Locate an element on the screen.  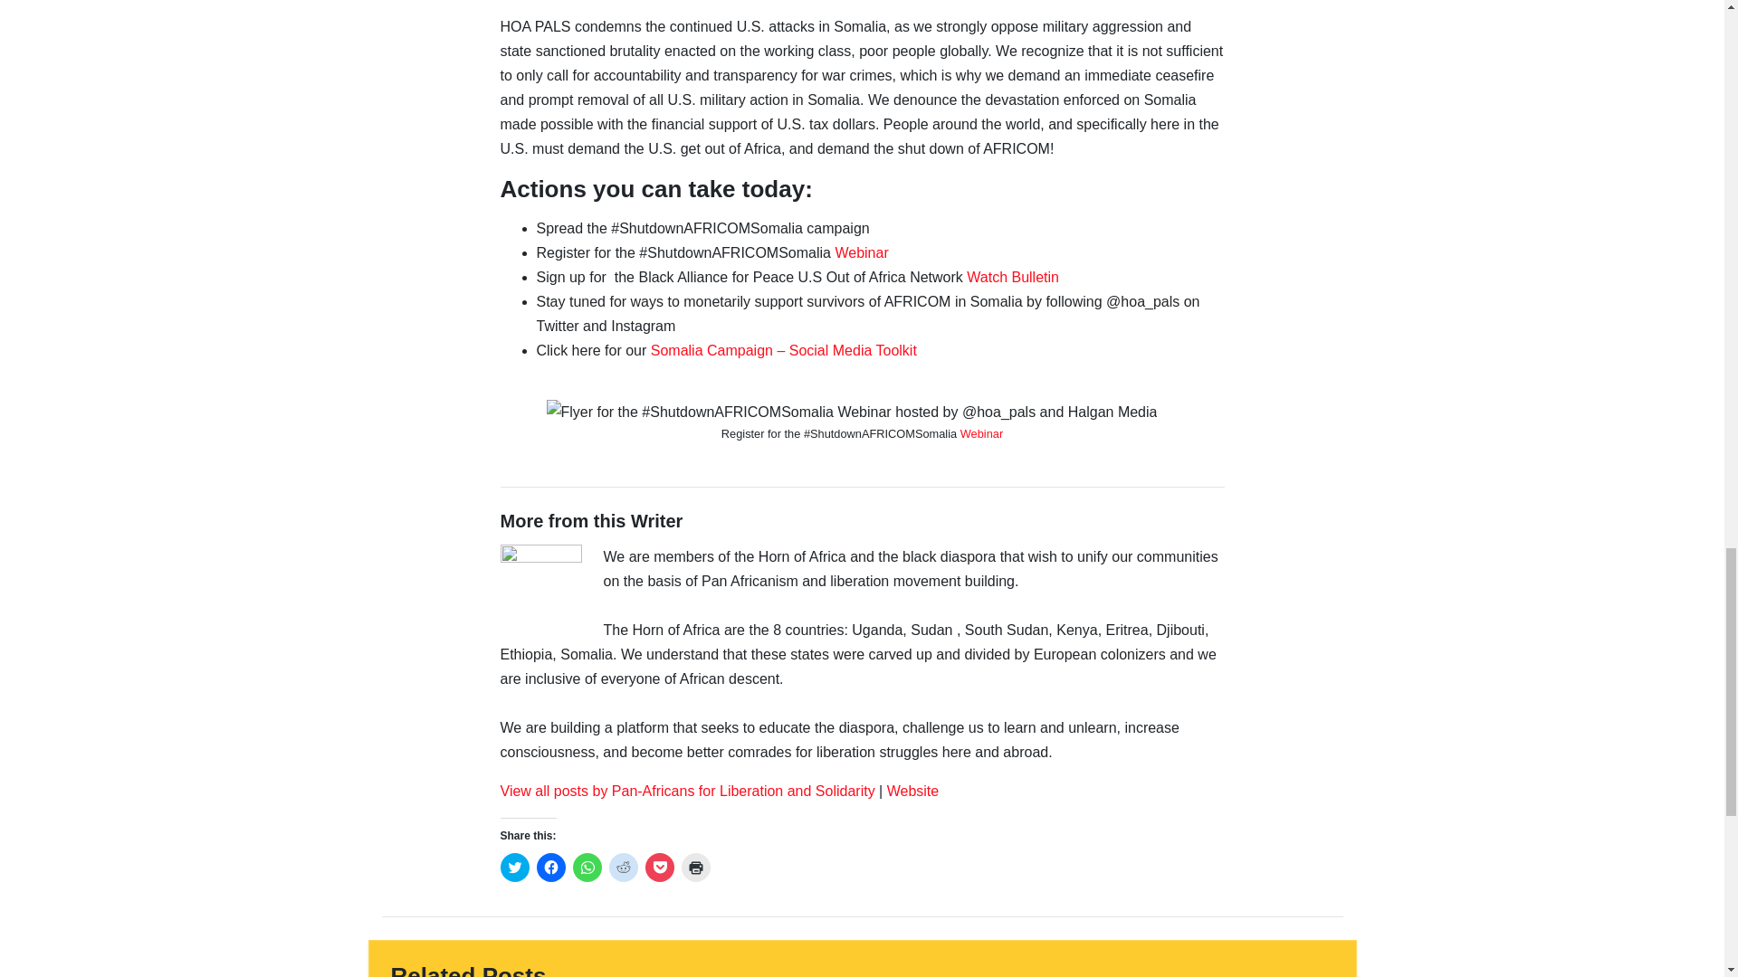
View all posts by Pan-Africans for Liberation and Solidarity is located at coordinates (686, 791).